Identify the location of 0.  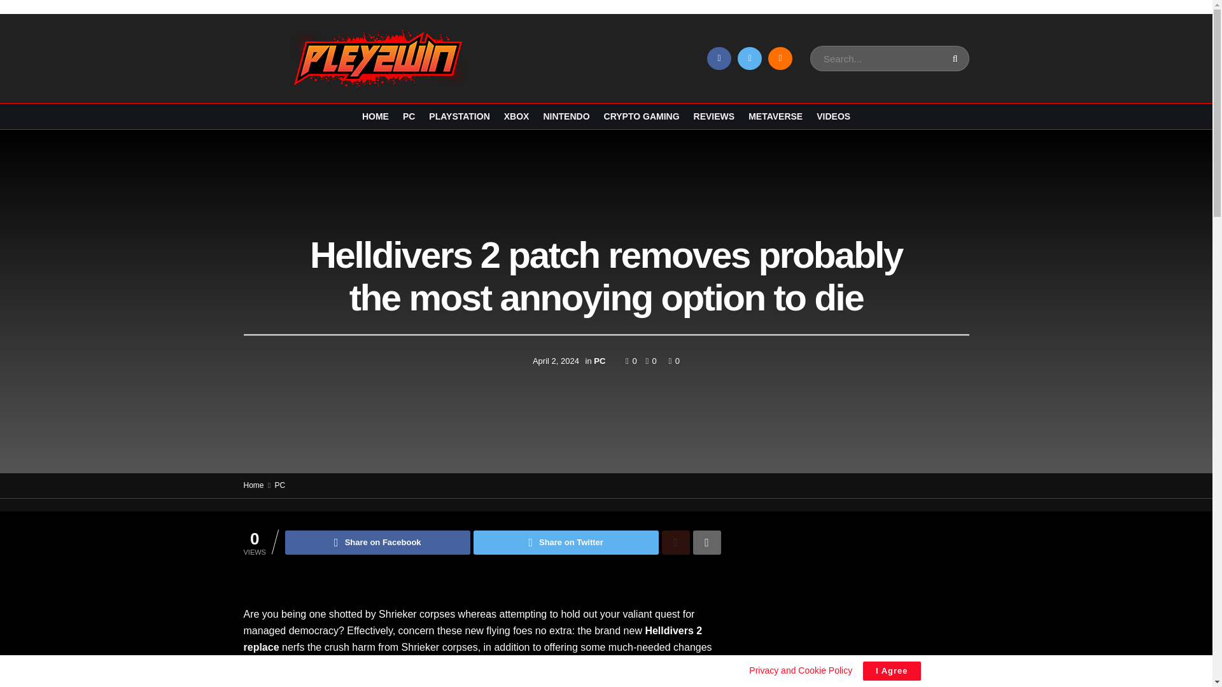
(633, 361).